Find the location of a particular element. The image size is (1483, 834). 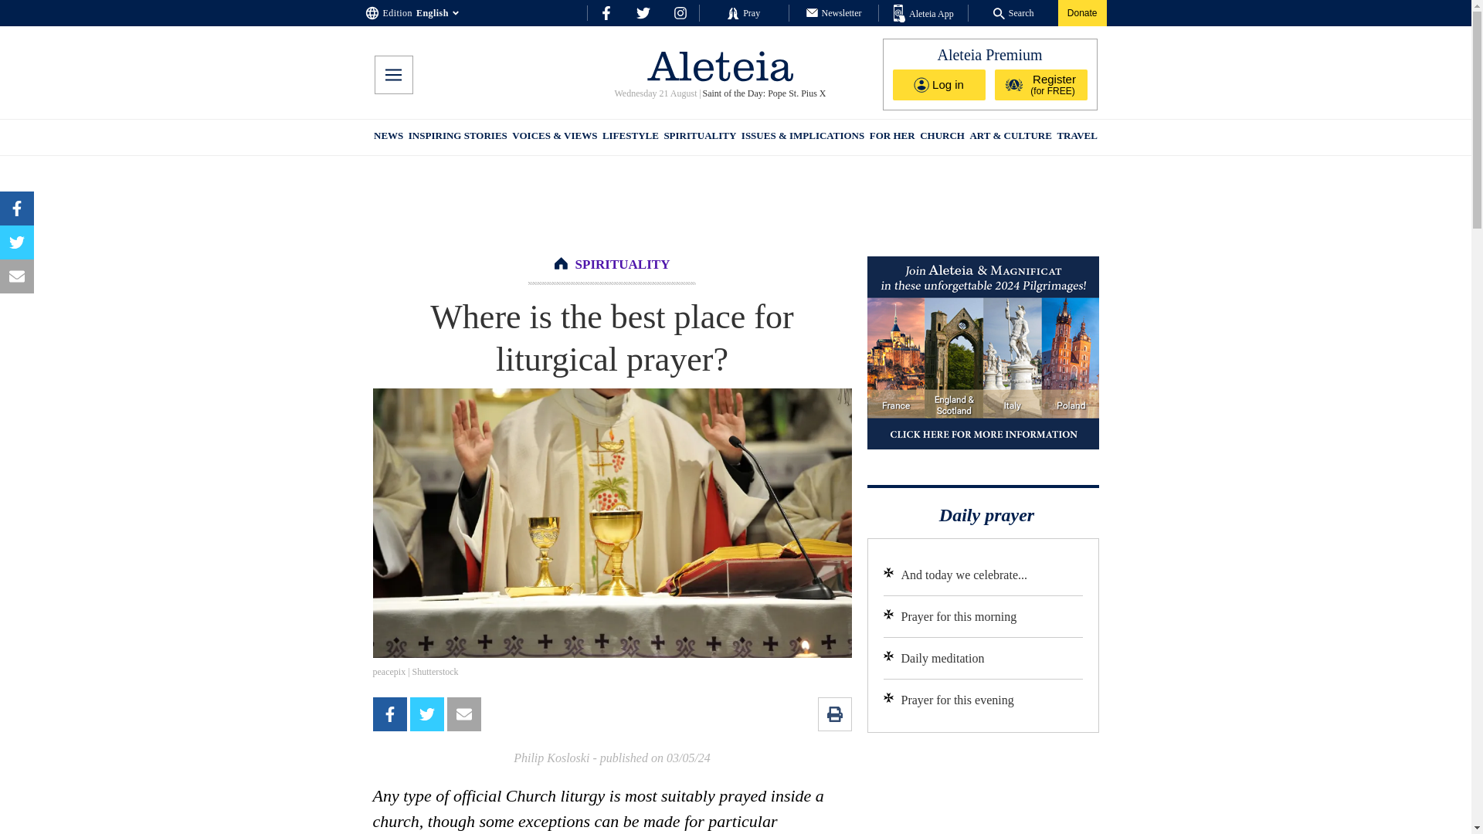

TRAVEL is located at coordinates (1077, 137).